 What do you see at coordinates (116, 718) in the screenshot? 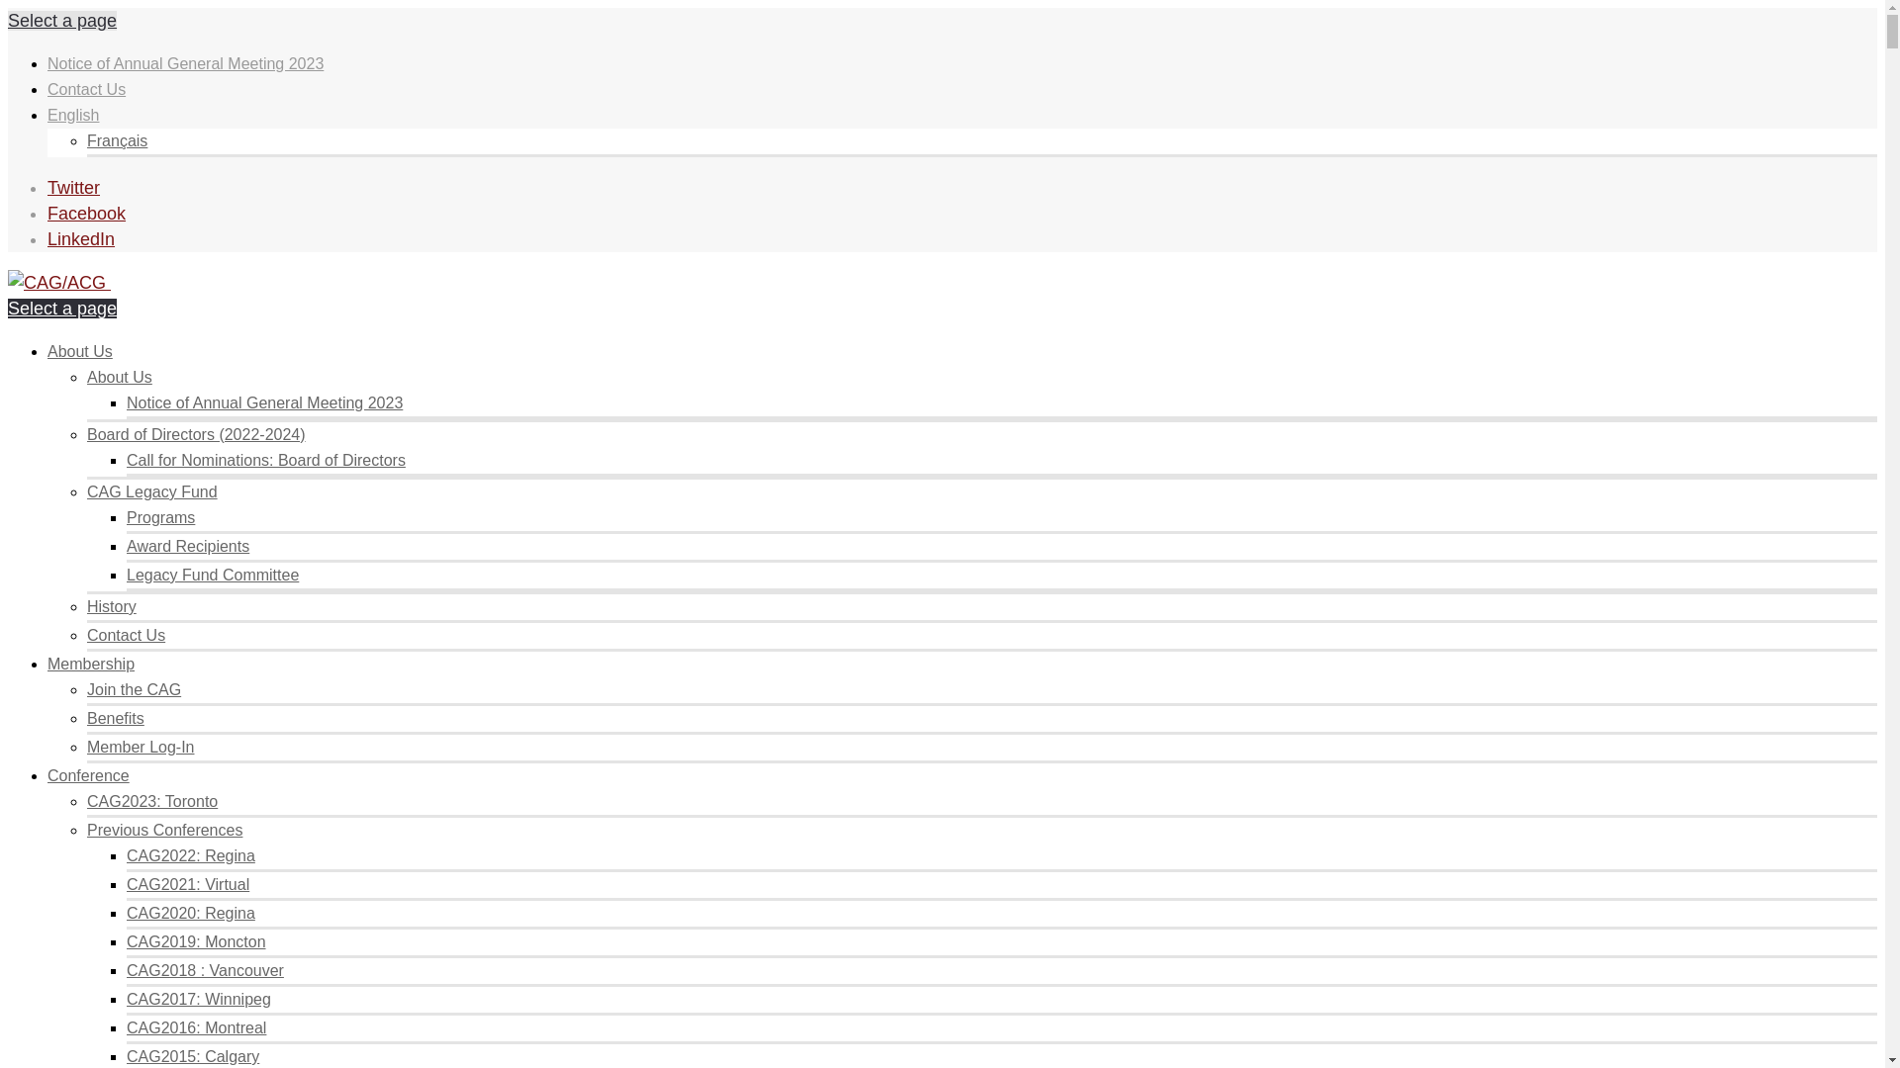
I see `Benefits` at bounding box center [116, 718].